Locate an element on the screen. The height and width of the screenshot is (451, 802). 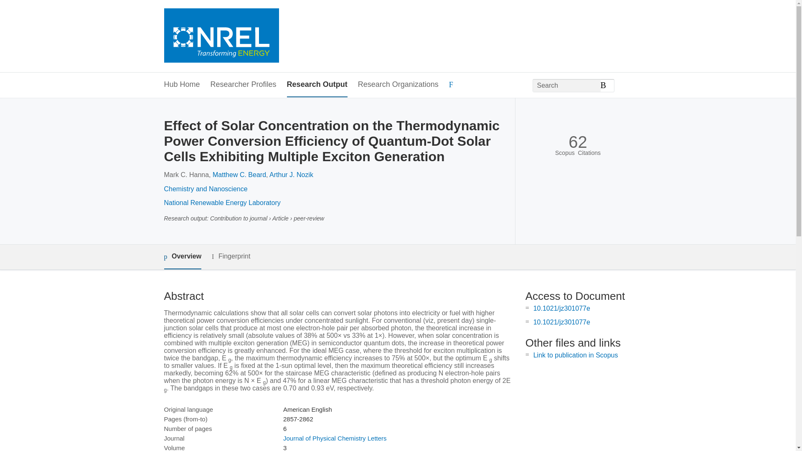
Journal of Physical Chemistry Letters is located at coordinates (335, 438).